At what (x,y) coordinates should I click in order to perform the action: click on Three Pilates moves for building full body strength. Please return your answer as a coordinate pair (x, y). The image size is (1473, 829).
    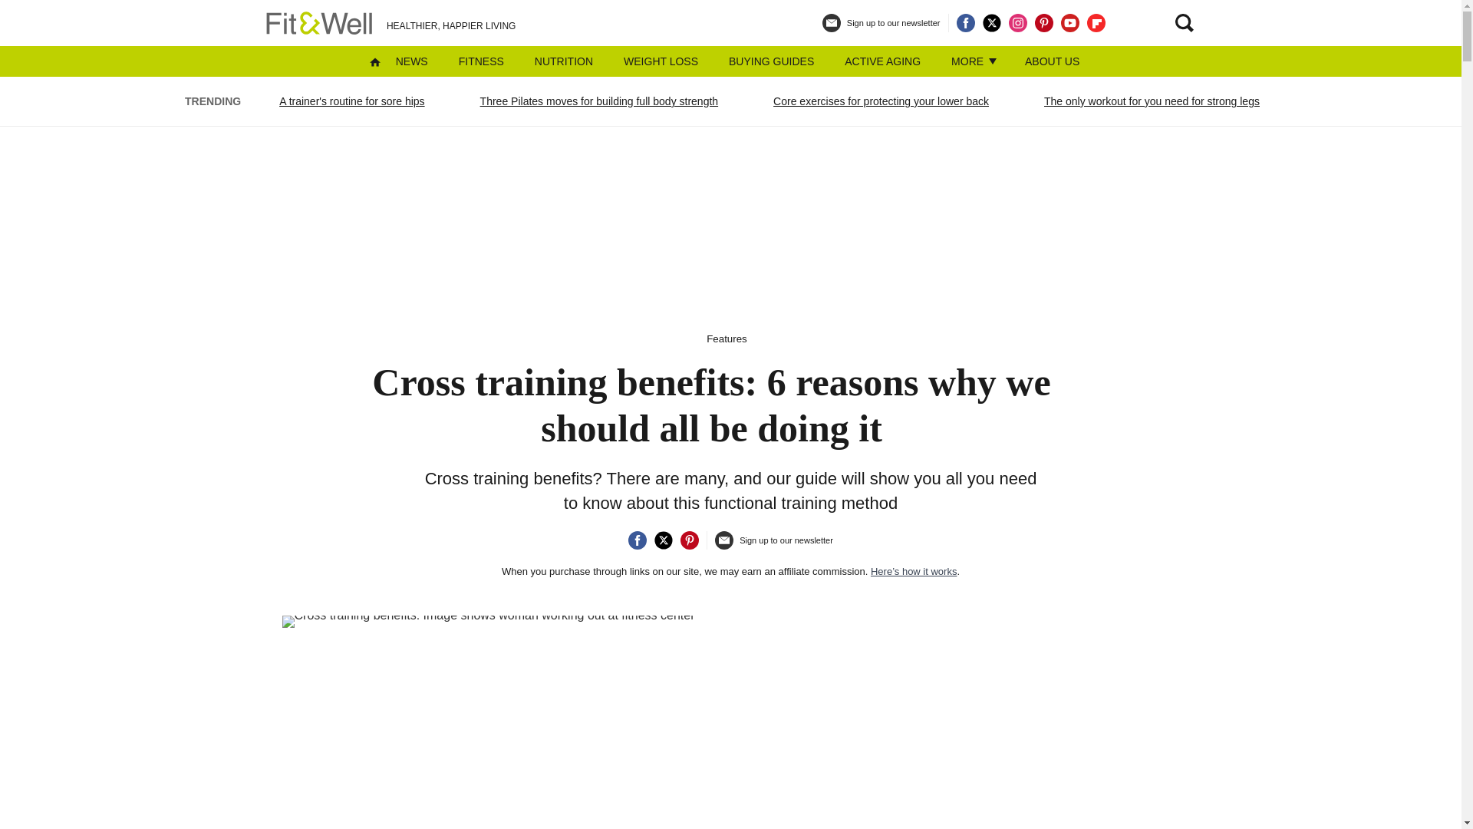
    Looking at the image, I should click on (599, 101).